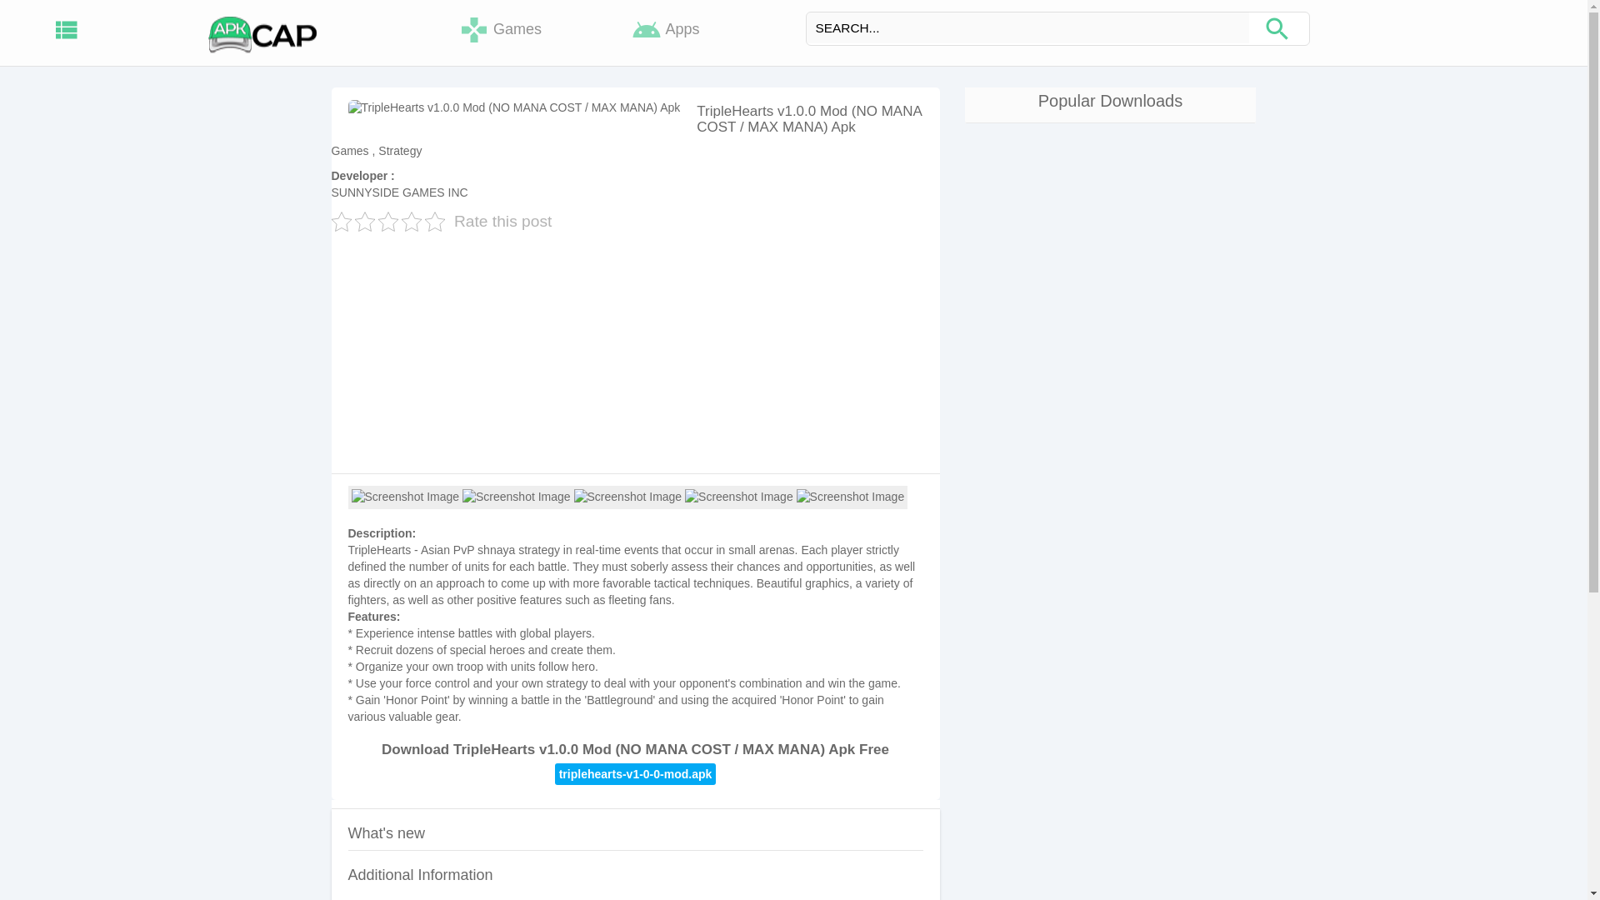  What do you see at coordinates (635, 350) in the screenshot?
I see `Advertisement` at bounding box center [635, 350].